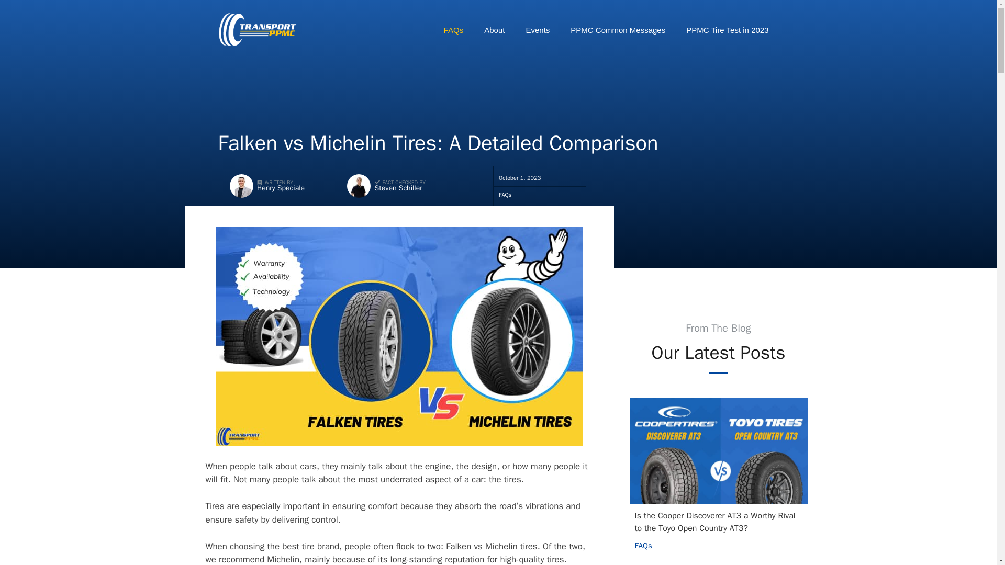  I want to click on Henry Speciale, so click(281, 188).